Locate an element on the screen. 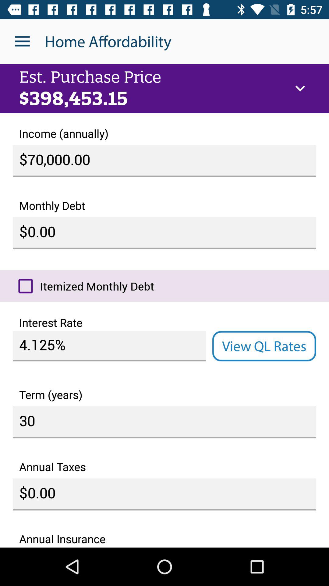  tap icon next to est. purchase price is located at coordinates (300, 89).